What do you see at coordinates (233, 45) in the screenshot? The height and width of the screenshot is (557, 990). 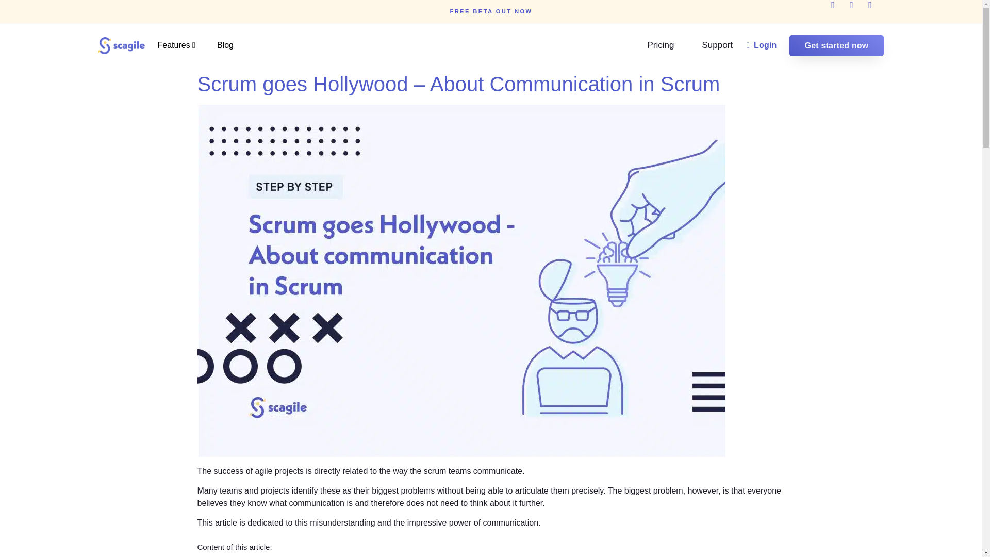 I see `Blog` at bounding box center [233, 45].